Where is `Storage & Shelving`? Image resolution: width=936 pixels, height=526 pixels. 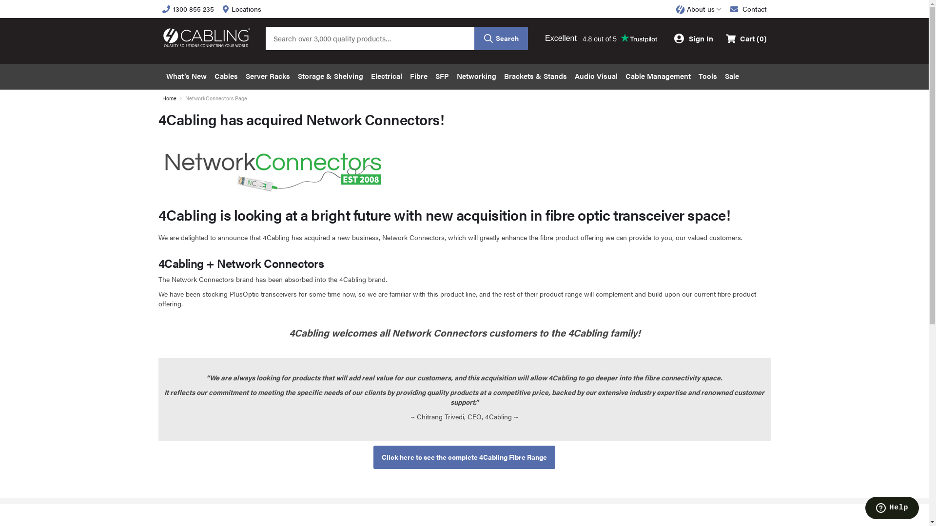 Storage & Shelving is located at coordinates (330, 77).